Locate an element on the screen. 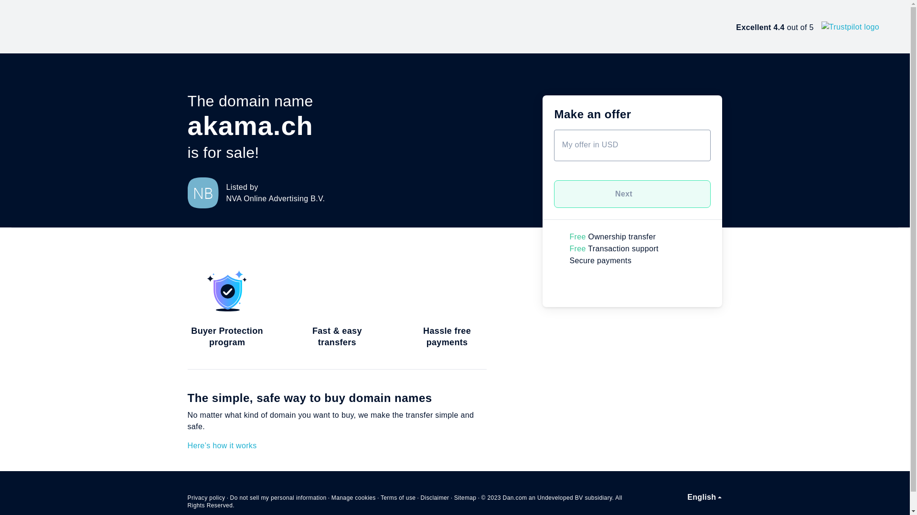  English is located at coordinates (704, 497).